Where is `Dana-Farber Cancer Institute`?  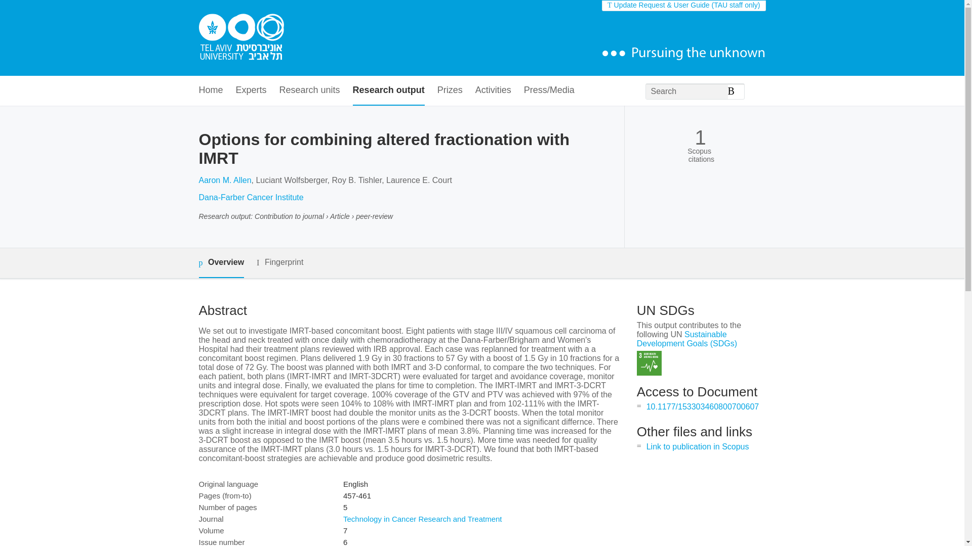 Dana-Farber Cancer Institute is located at coordinates (251, 197).